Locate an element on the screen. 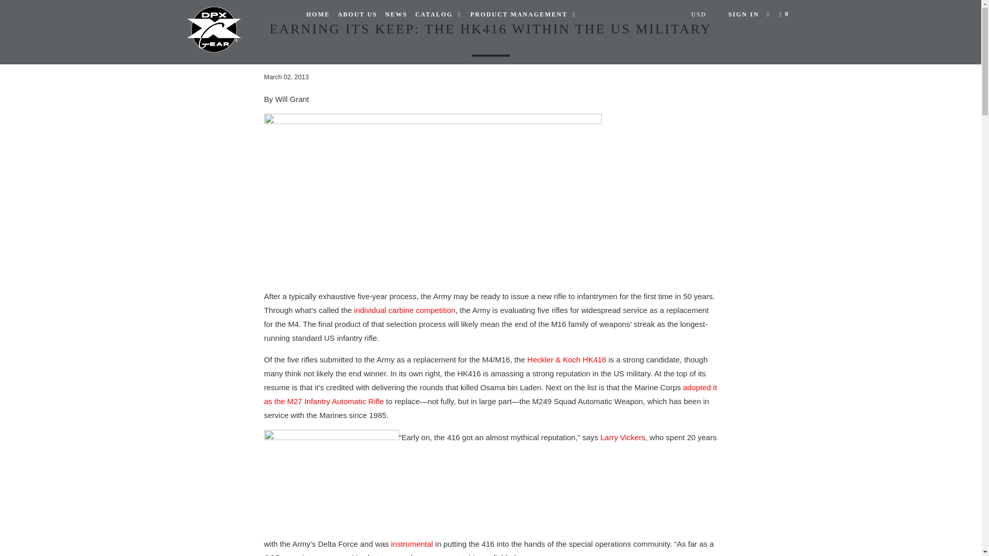  CATALOG   is located at coordinates (439, 14).